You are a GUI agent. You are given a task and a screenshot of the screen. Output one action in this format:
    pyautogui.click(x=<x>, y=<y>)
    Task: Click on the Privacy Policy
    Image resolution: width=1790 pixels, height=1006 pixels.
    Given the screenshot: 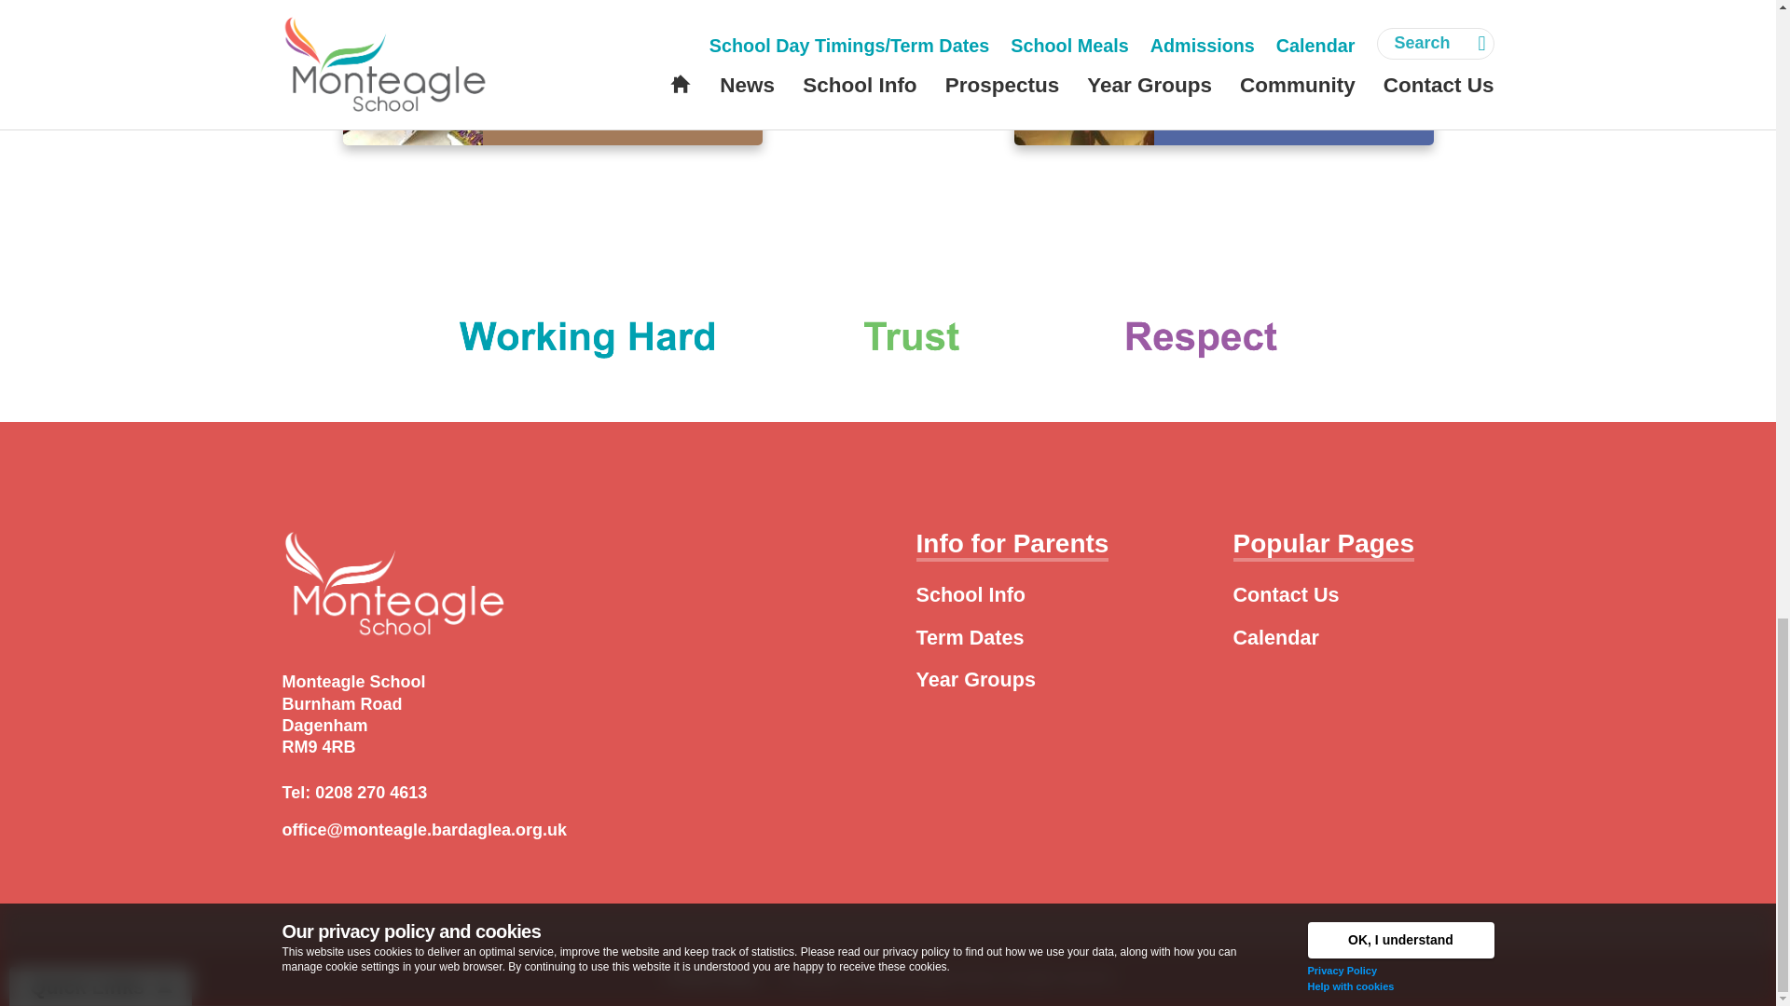 What is the action you would take?
    pyautogui.click(x=713, y=977)
    